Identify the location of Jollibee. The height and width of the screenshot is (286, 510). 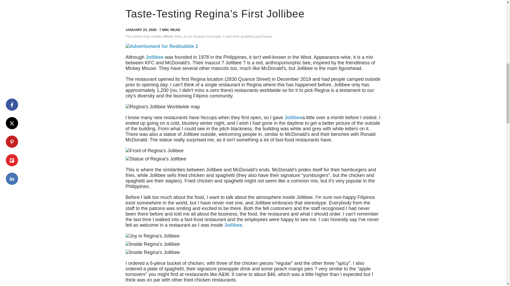
(155, 57).